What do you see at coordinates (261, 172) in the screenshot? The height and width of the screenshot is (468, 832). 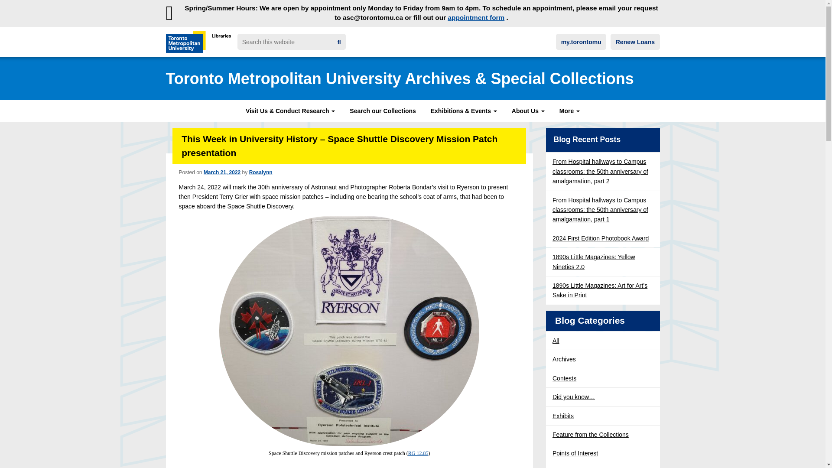 I see `Rosalynn` at bounding box center [261, 172].